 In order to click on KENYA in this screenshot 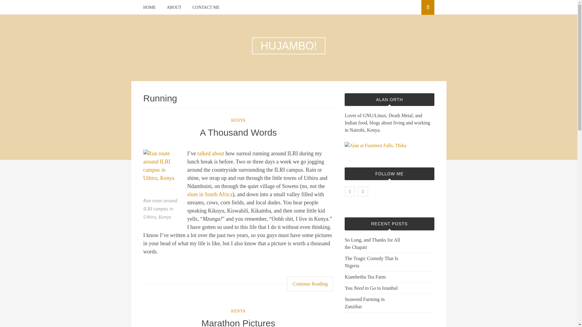, I will do `click(238, 311)`.